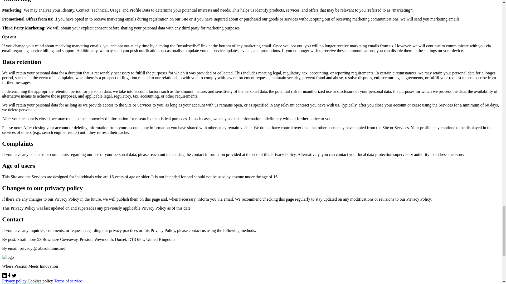 The image size is (506, 284). I want to click on Cookies policy, so click(40, 281).